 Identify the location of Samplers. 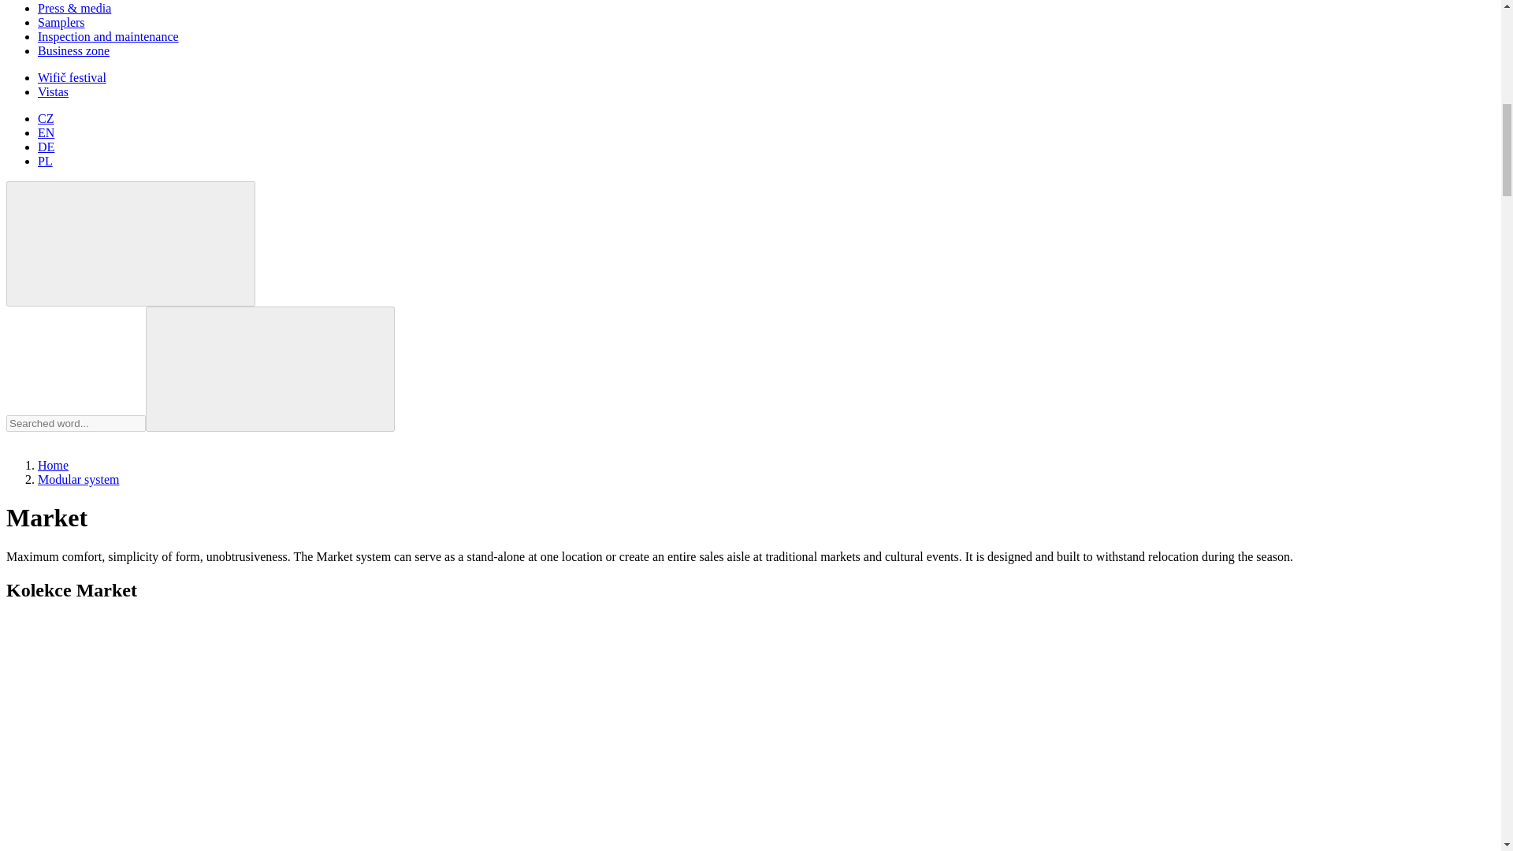
(61, 22).